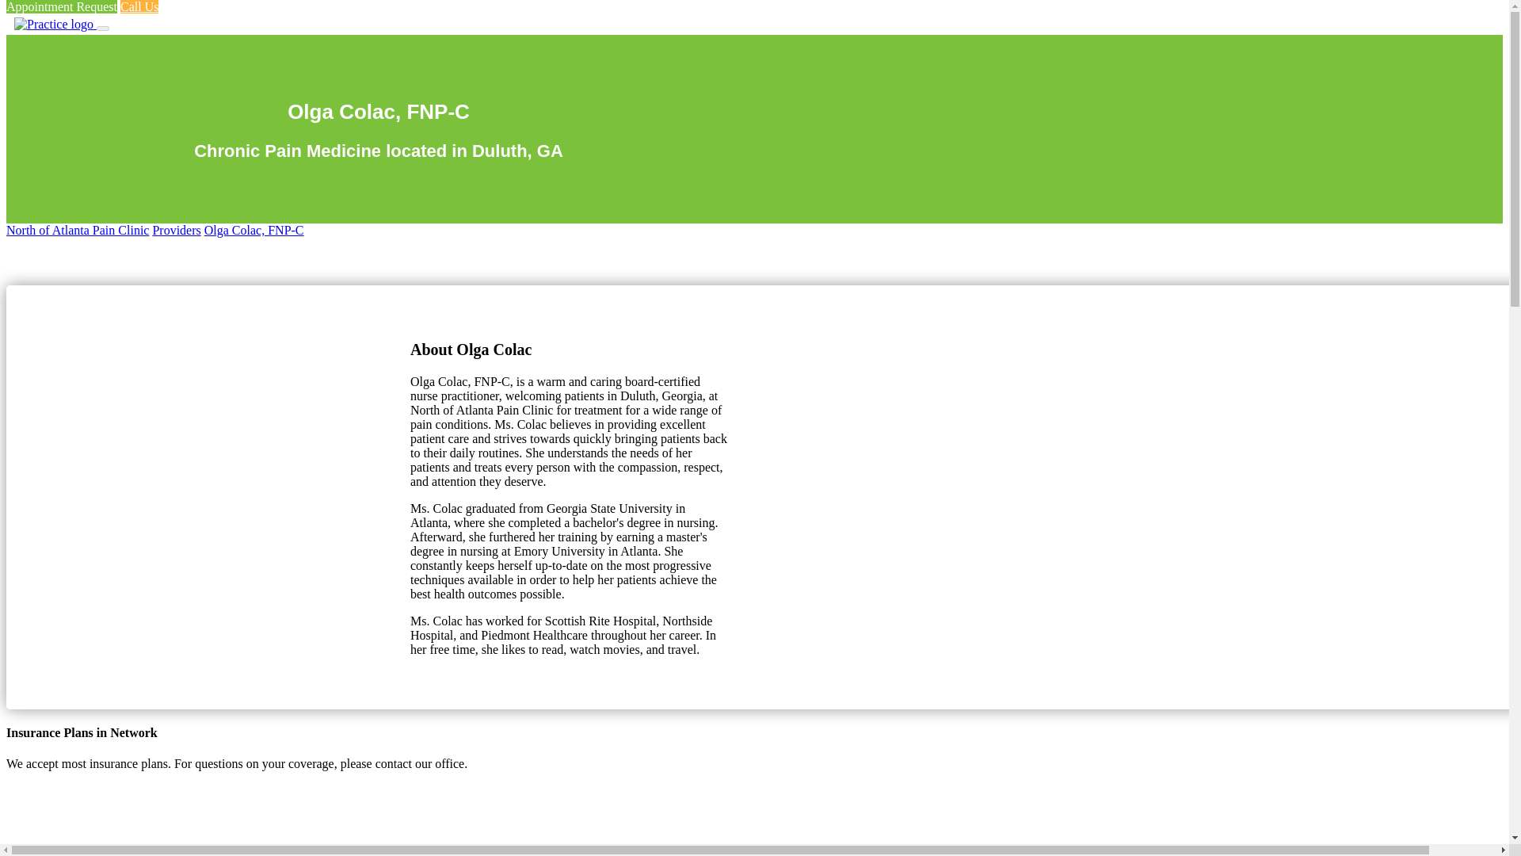  Describe the element at coordinates (253, 230) in the screenshot. I see `Olga Colac, FNP-C` at that location.